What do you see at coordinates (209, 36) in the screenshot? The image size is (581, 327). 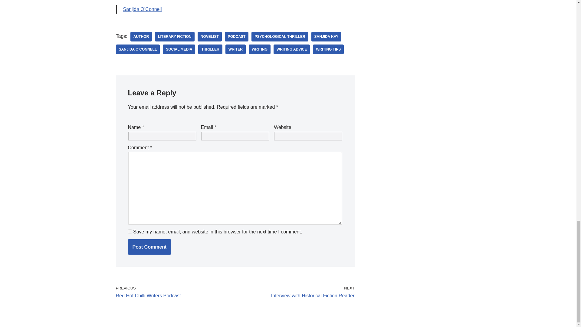 I see `novelist` at bounding box center [209, 36].